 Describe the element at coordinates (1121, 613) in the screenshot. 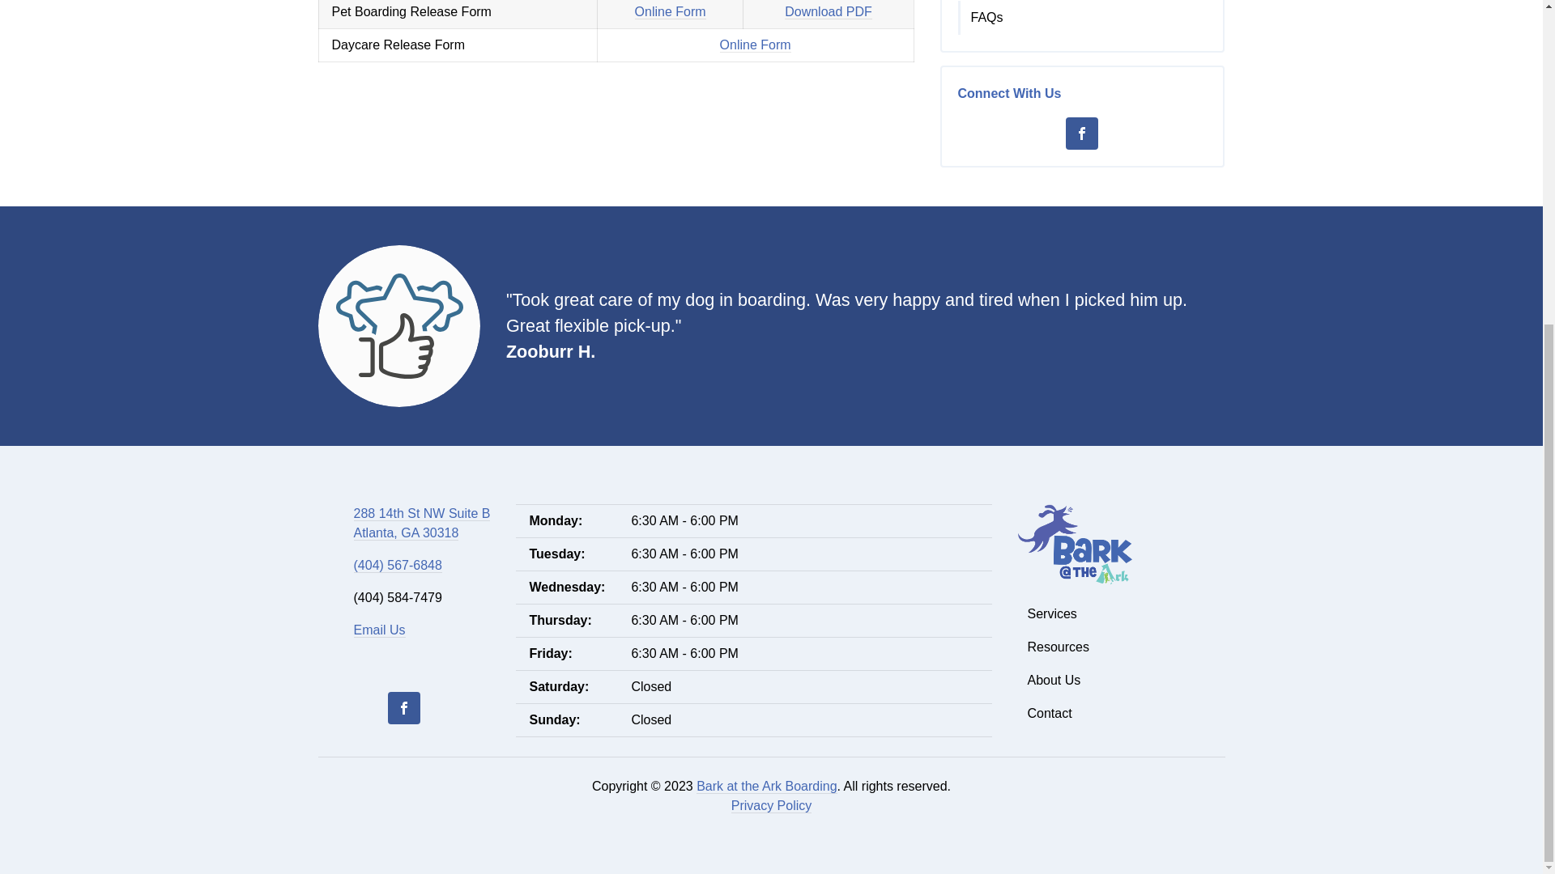

I see `Services` at that location.